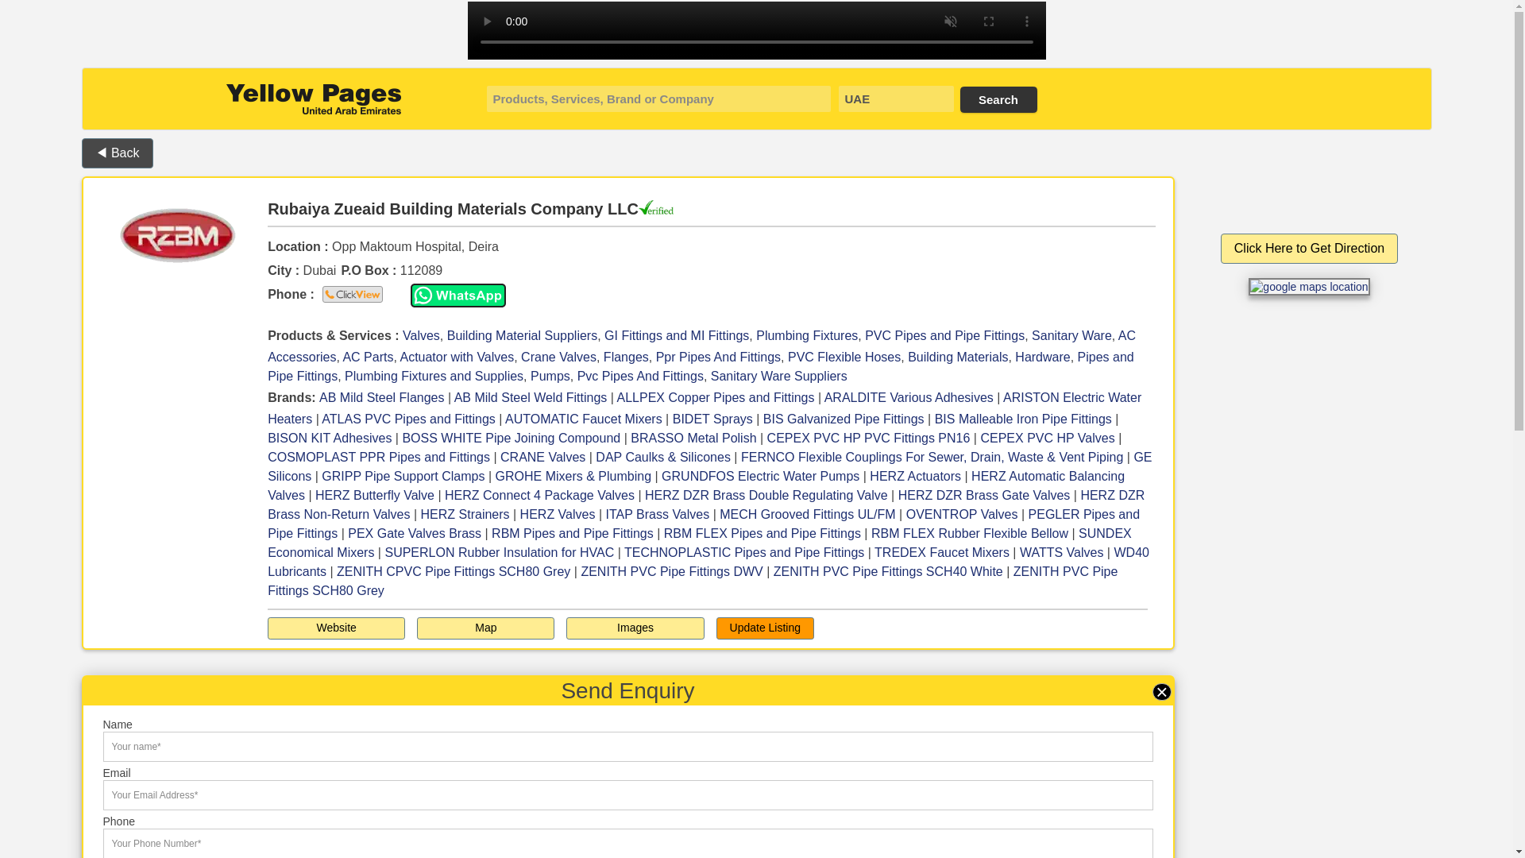 The height and width of the screenshot is (858, 1525). Describe the element at coordinates (457, 356) in the screenshot. I see `Actuator with Valves` at that location.